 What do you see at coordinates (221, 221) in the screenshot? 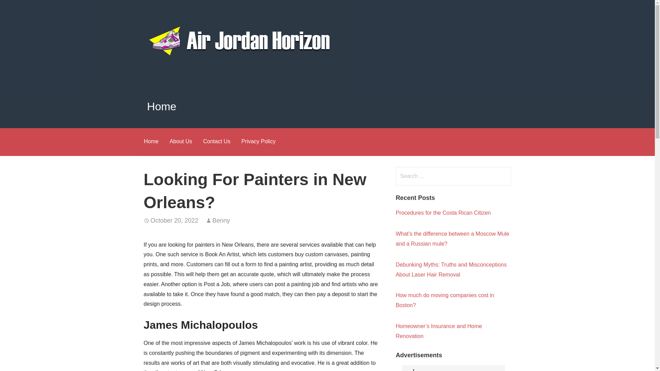
I see `Posts by Benny` at bounding box center [221, 221].